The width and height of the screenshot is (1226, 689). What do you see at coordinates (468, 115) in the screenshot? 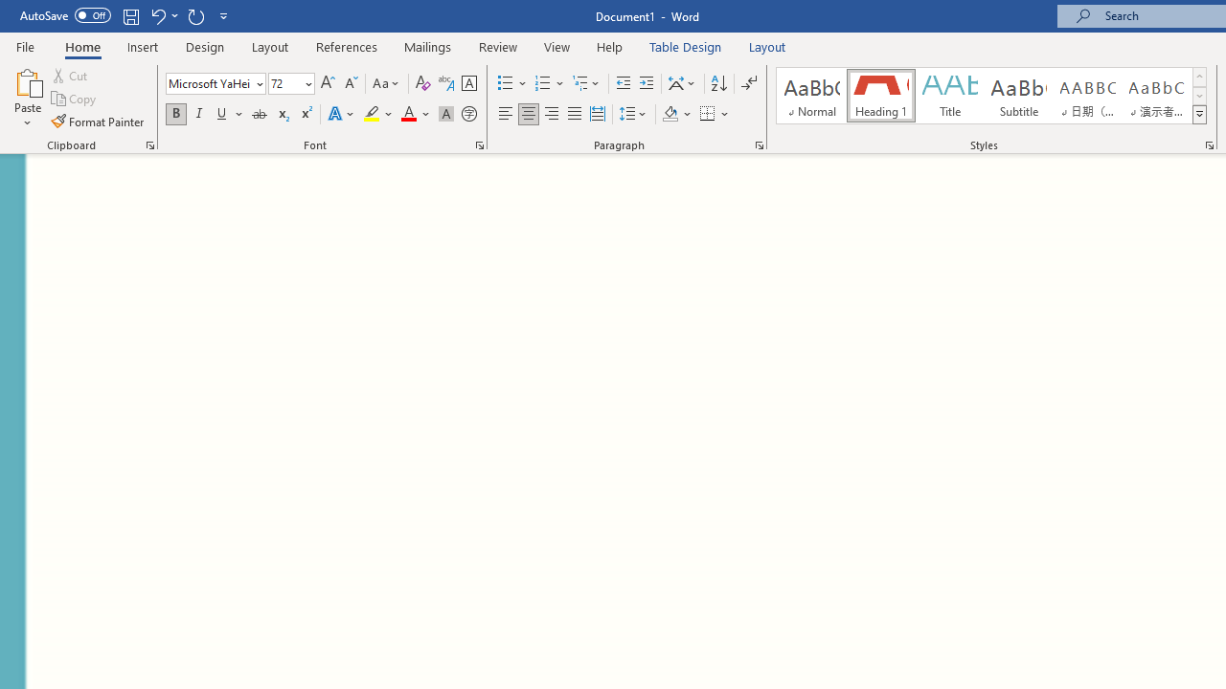
I see `Enclose Characters...` at bounding box center [468, 115].